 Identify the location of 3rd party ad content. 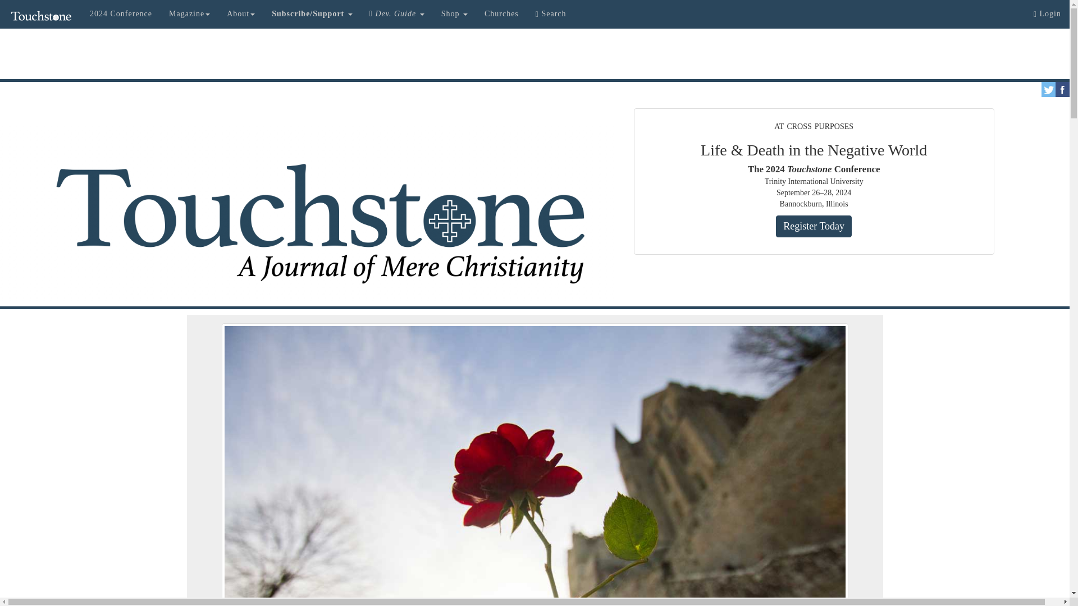
(534, 54).